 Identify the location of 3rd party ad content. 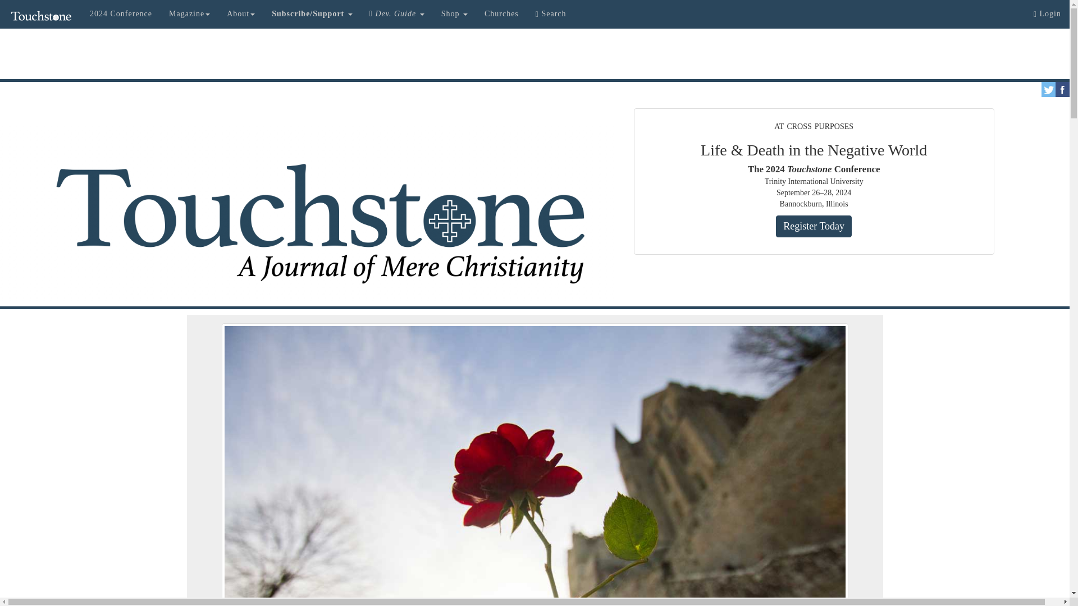
(534, 54).